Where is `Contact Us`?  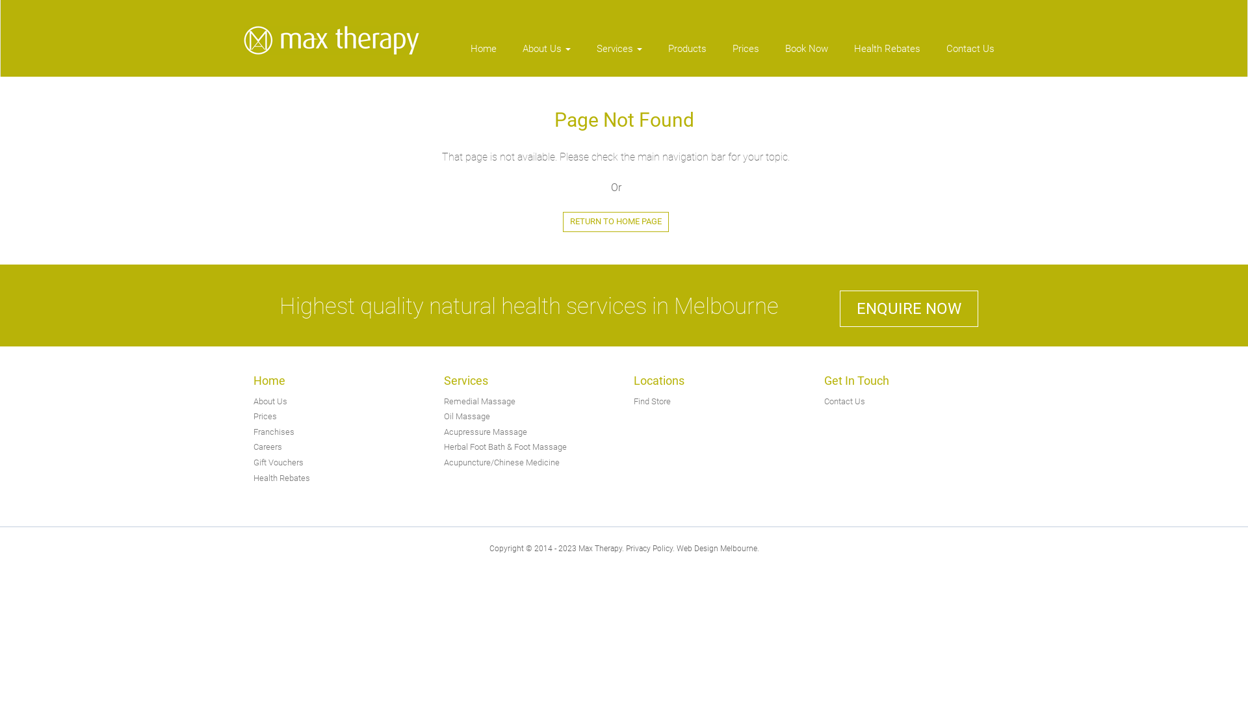
Contact Us is located at coordinates (964, 55).